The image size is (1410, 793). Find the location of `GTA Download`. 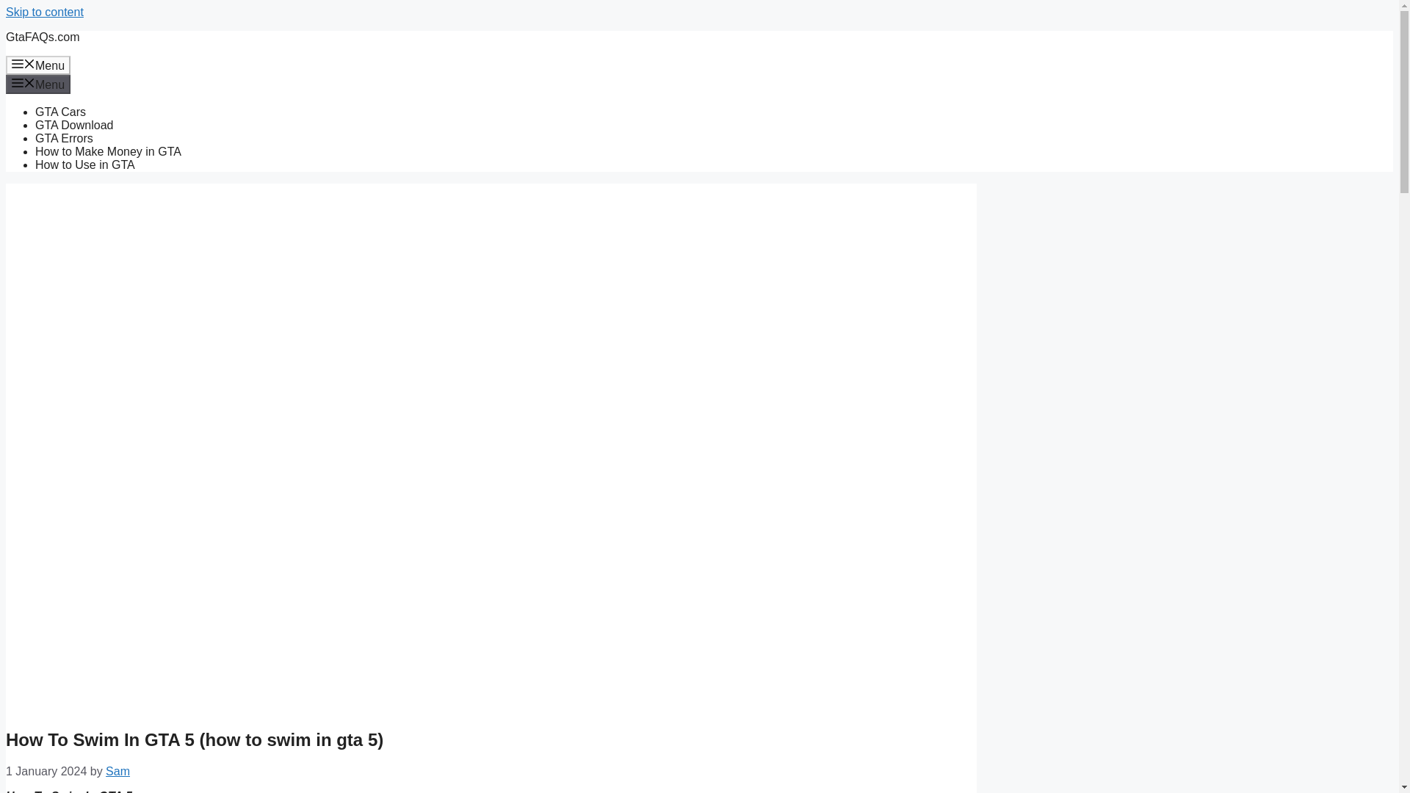

GTA Download is located at coordinates (73, 125).